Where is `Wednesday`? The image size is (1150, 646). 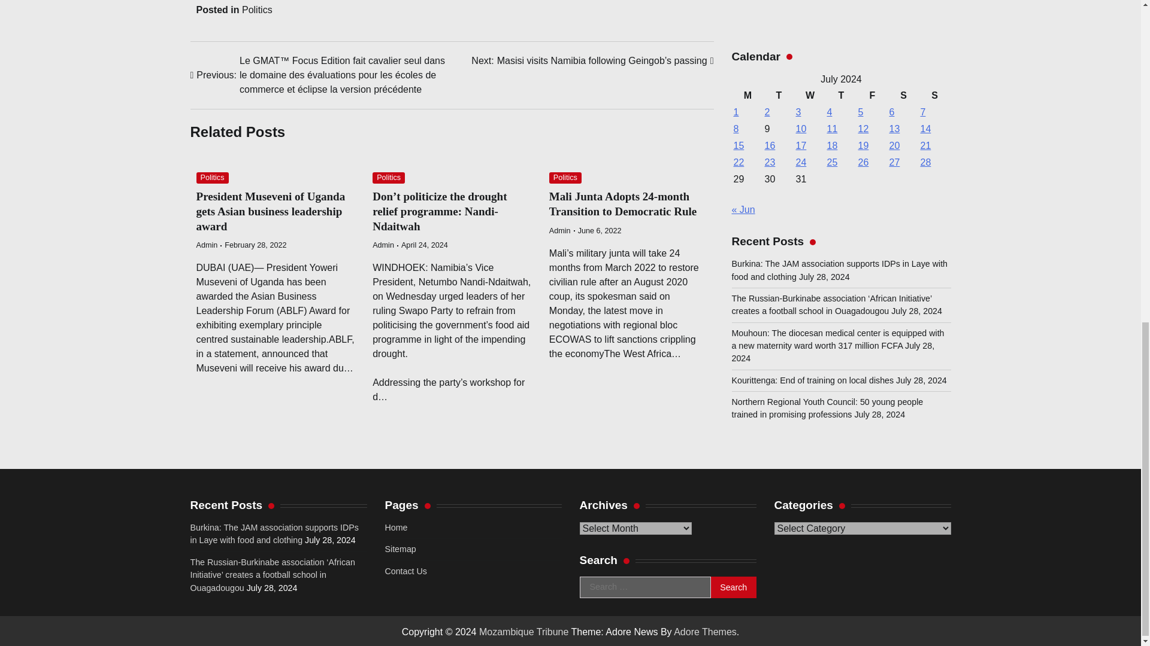 Wednesday is located at coordinates (810, 85).